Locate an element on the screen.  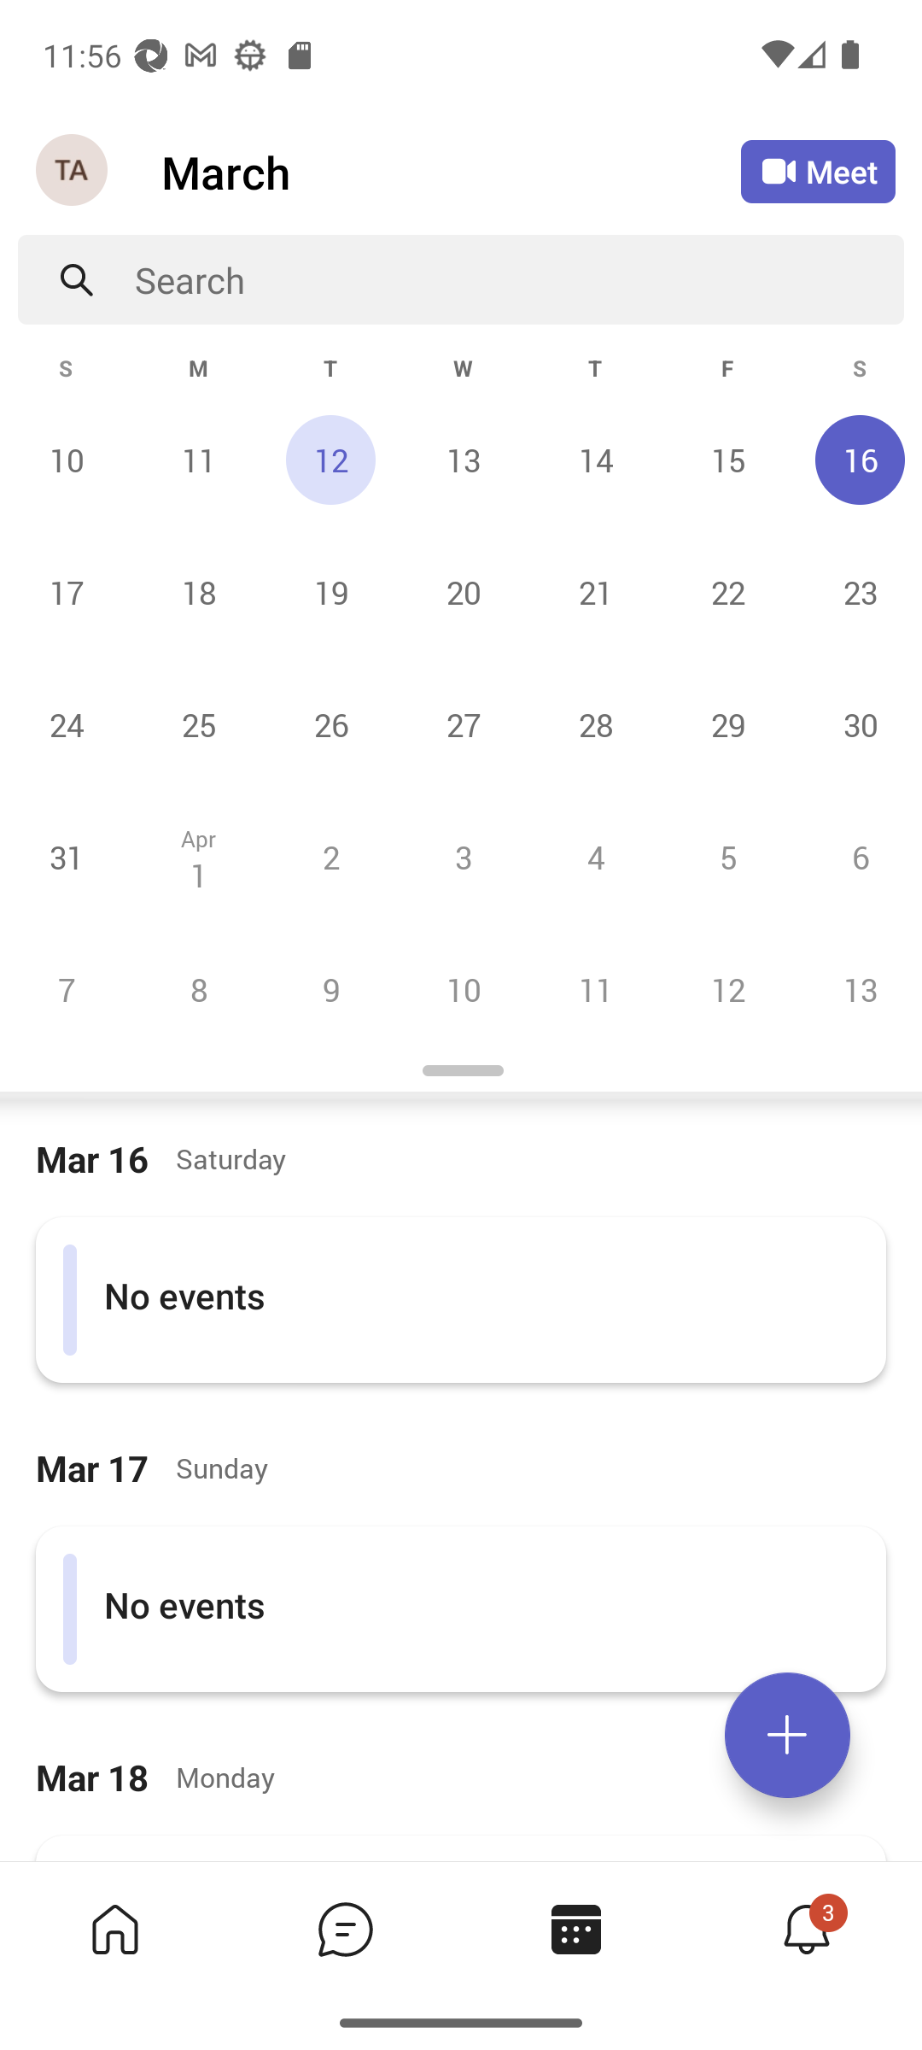
Sunday, April 7 7 is located at coordinates (67, 989).